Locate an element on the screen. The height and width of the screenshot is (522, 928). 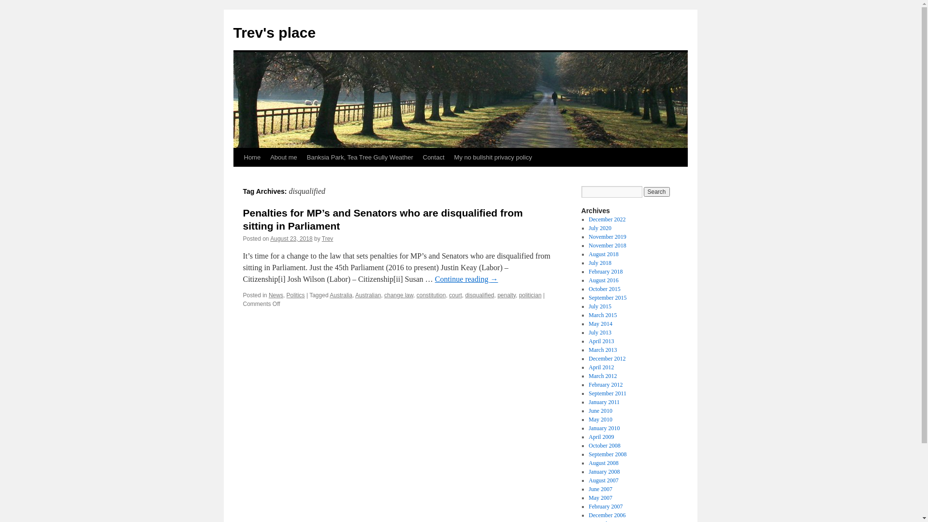
January 2011 is located at coordinates (604, 402).